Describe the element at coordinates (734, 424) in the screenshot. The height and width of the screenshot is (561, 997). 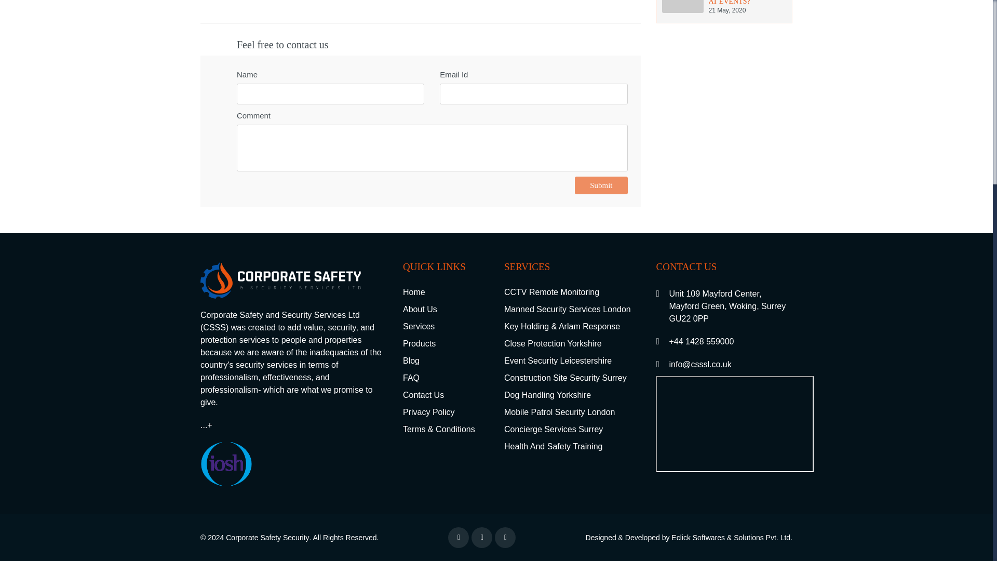
I see `Google Map` at that location.